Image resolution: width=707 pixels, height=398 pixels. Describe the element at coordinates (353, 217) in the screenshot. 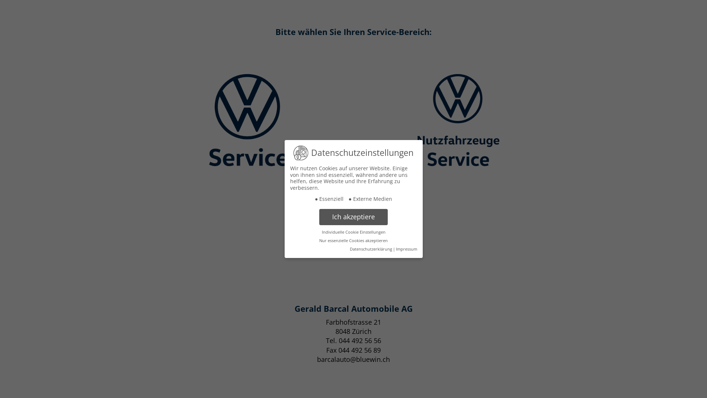

I see `Ich akzeptiere` at that location.